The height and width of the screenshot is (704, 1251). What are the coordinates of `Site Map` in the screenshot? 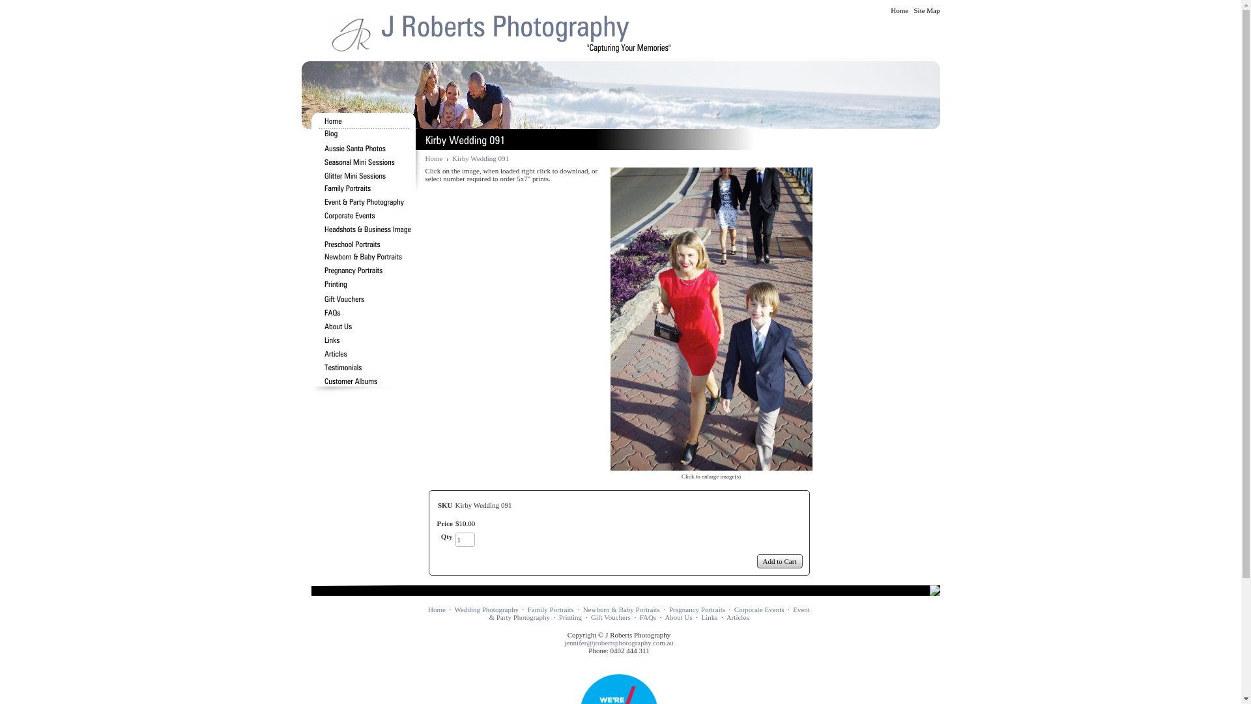 It's located at (927, 10).